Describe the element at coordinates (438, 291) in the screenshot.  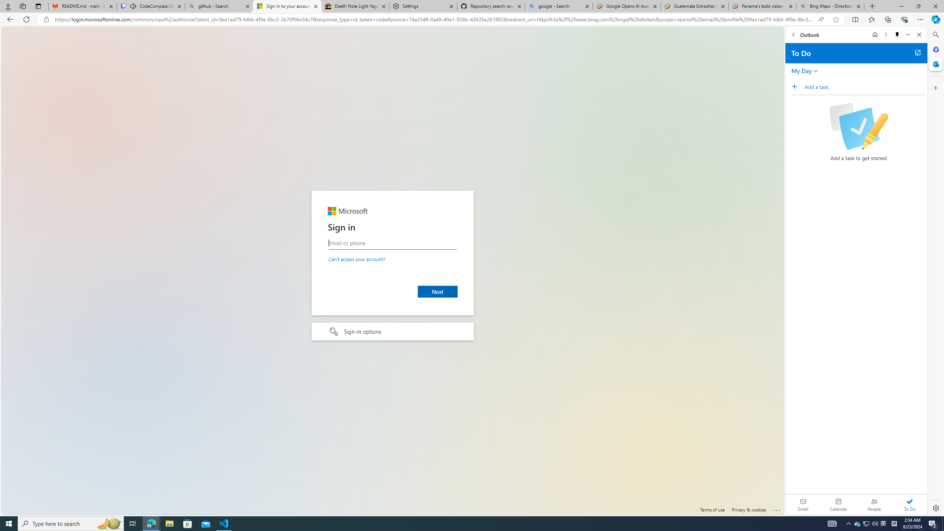
I see `Next` at that location.